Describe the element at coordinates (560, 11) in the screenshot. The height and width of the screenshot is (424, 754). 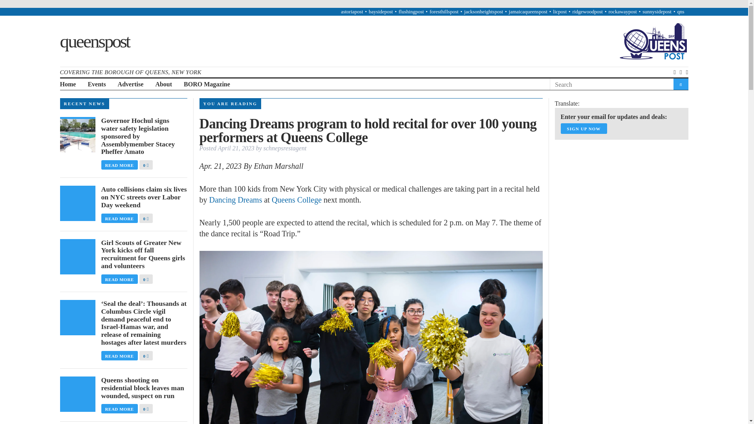
I see `licpost` at that location.